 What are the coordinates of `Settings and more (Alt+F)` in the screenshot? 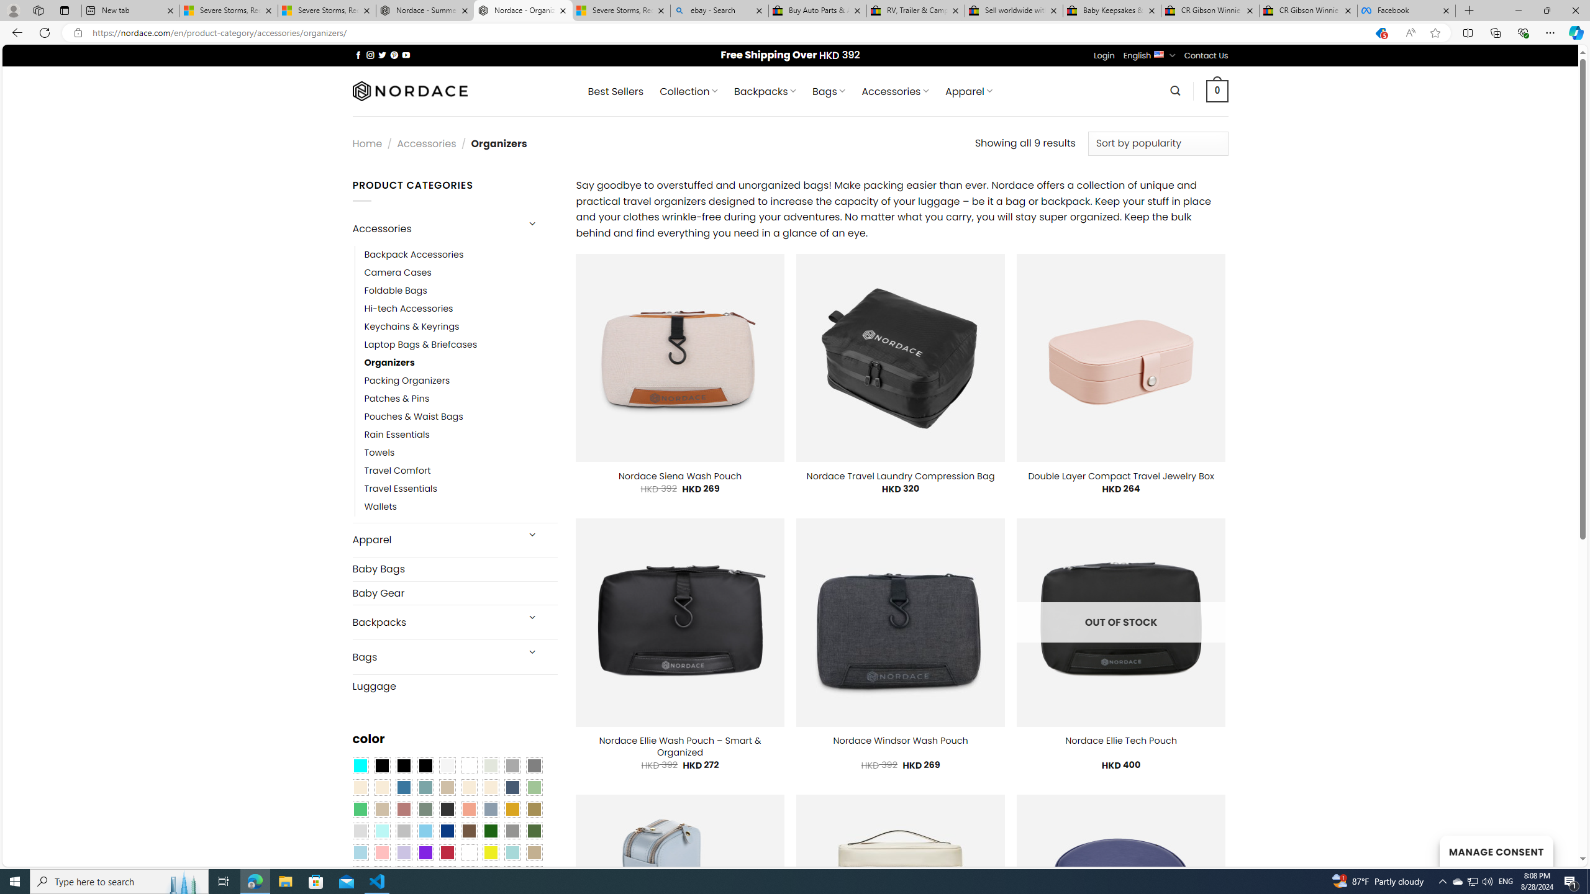 It's located at (1550, 32).